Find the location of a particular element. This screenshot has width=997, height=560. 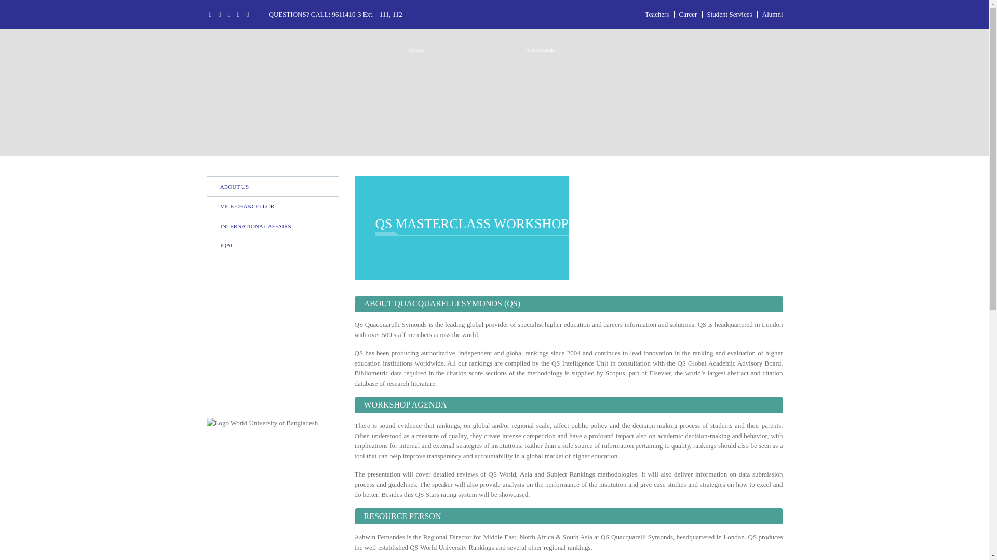

Career is located at coordinates (688, 14).